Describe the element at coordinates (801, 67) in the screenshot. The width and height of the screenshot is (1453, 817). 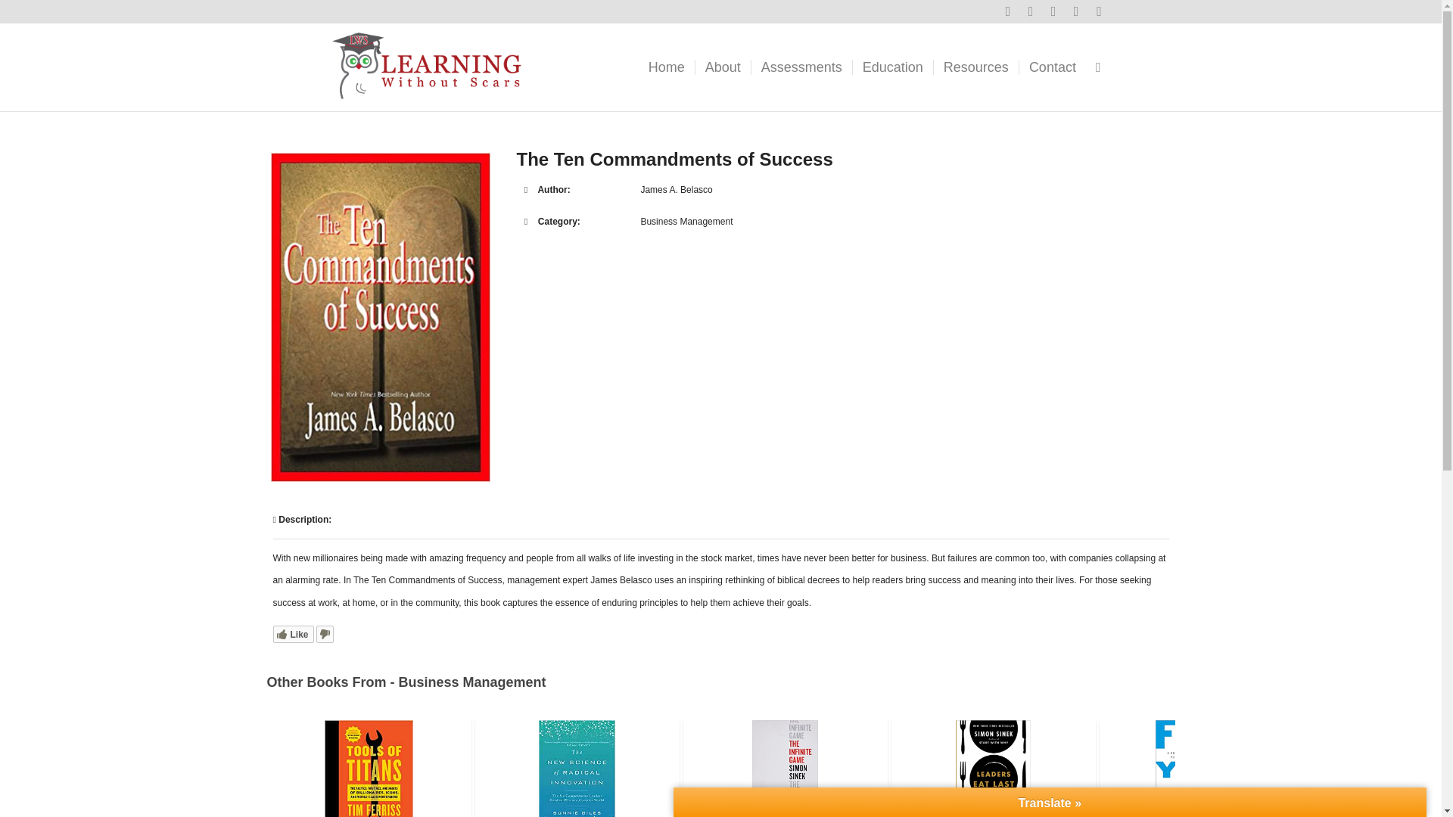
I see `Assessments` at that location.